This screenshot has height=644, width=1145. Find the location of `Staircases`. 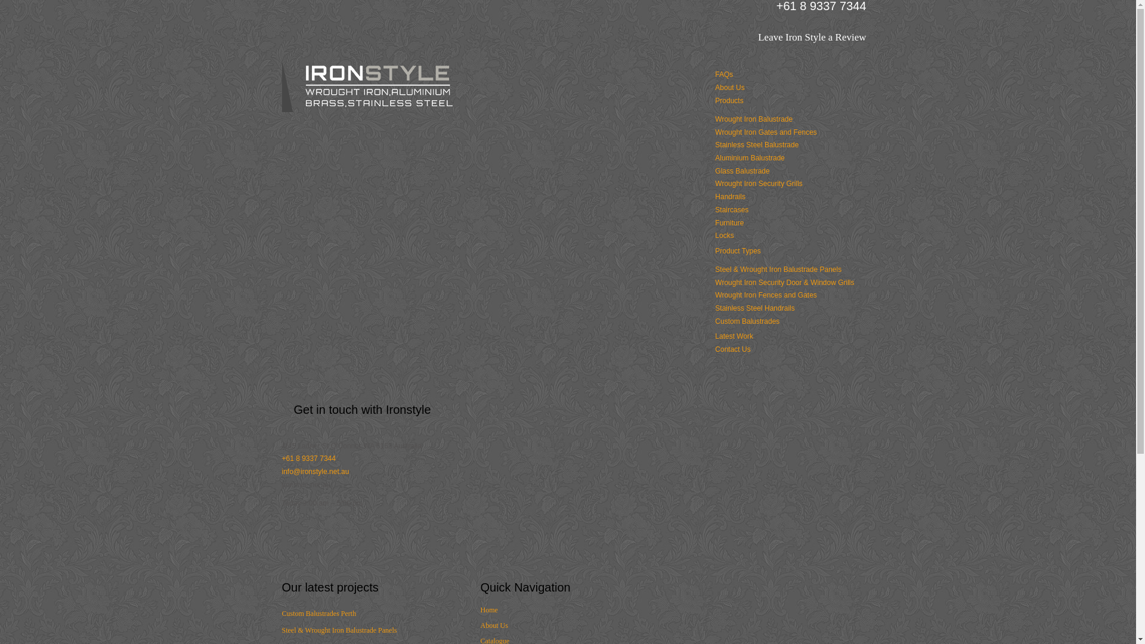

Staircases is located at coordinates (732, 210).